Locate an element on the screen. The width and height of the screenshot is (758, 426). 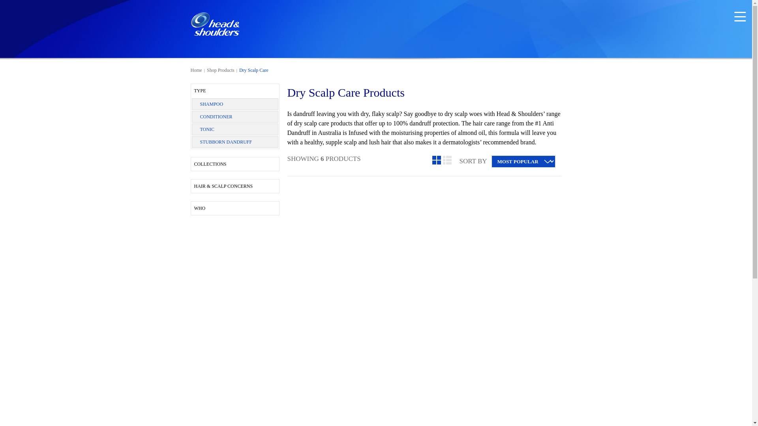
Head & Shoulders Dandruff Shampoo is located at coordinates (215, 24).